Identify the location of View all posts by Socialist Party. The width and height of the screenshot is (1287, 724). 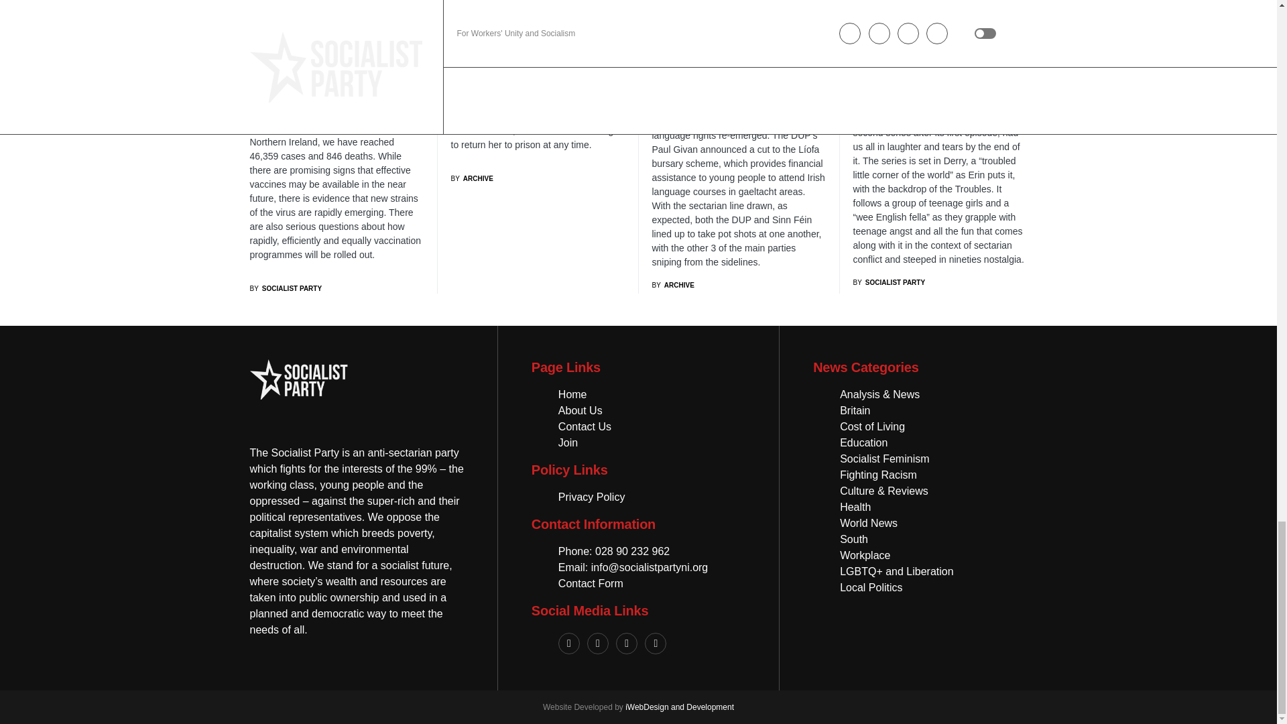
(889, 282).